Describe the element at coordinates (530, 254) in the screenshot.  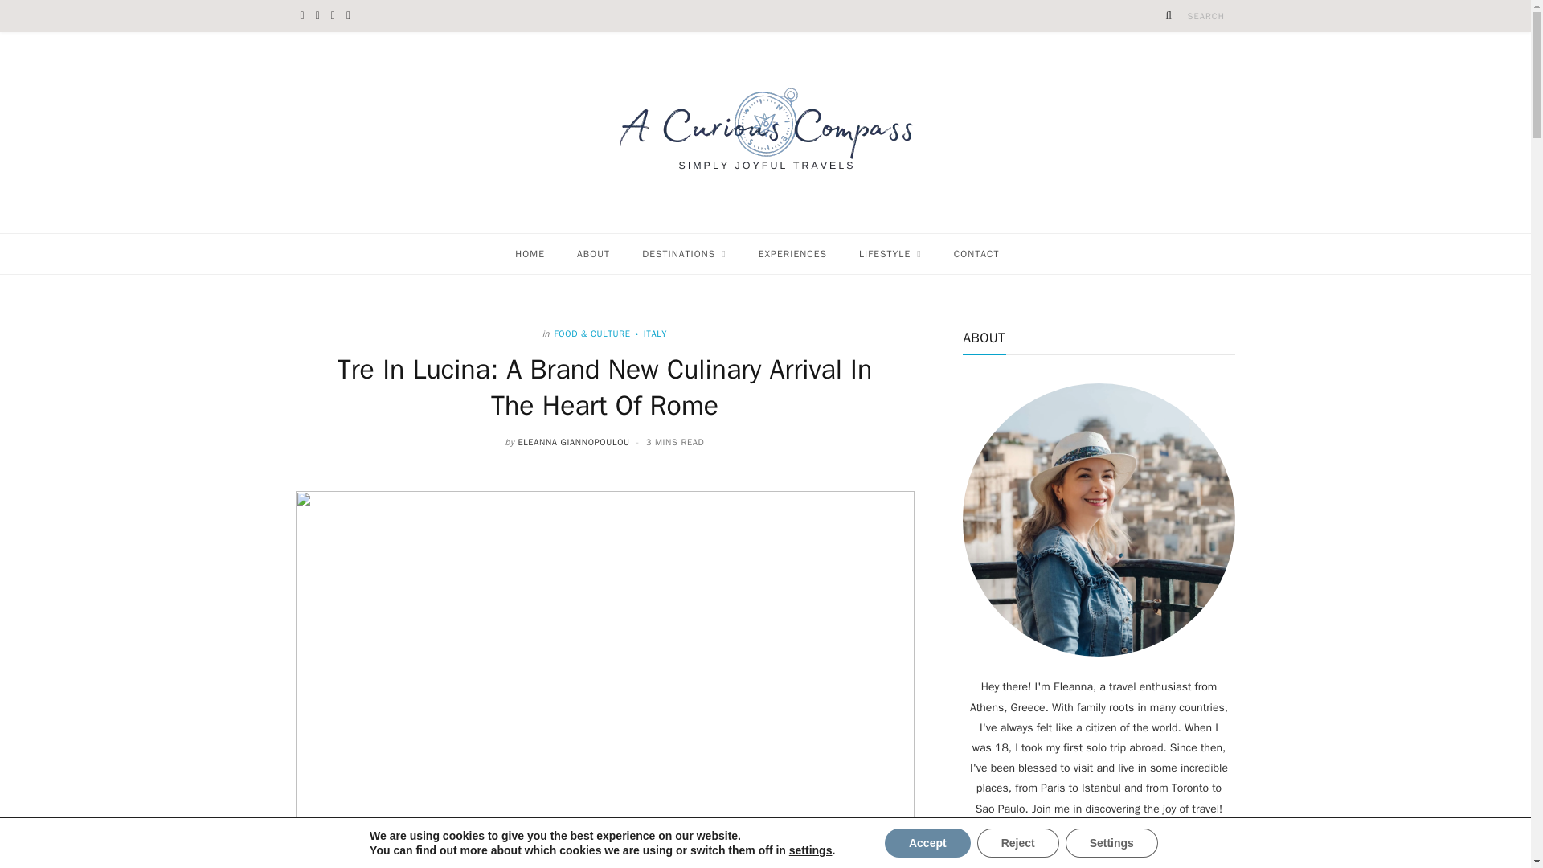
I see `HOME` at that location.